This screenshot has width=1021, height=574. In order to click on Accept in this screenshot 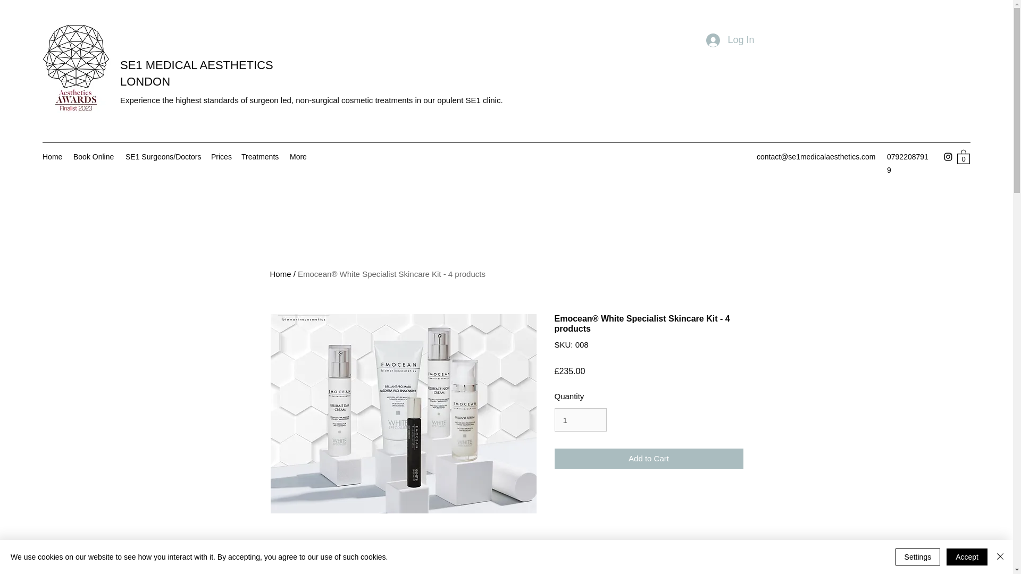, I will do `click(967, 557)`.